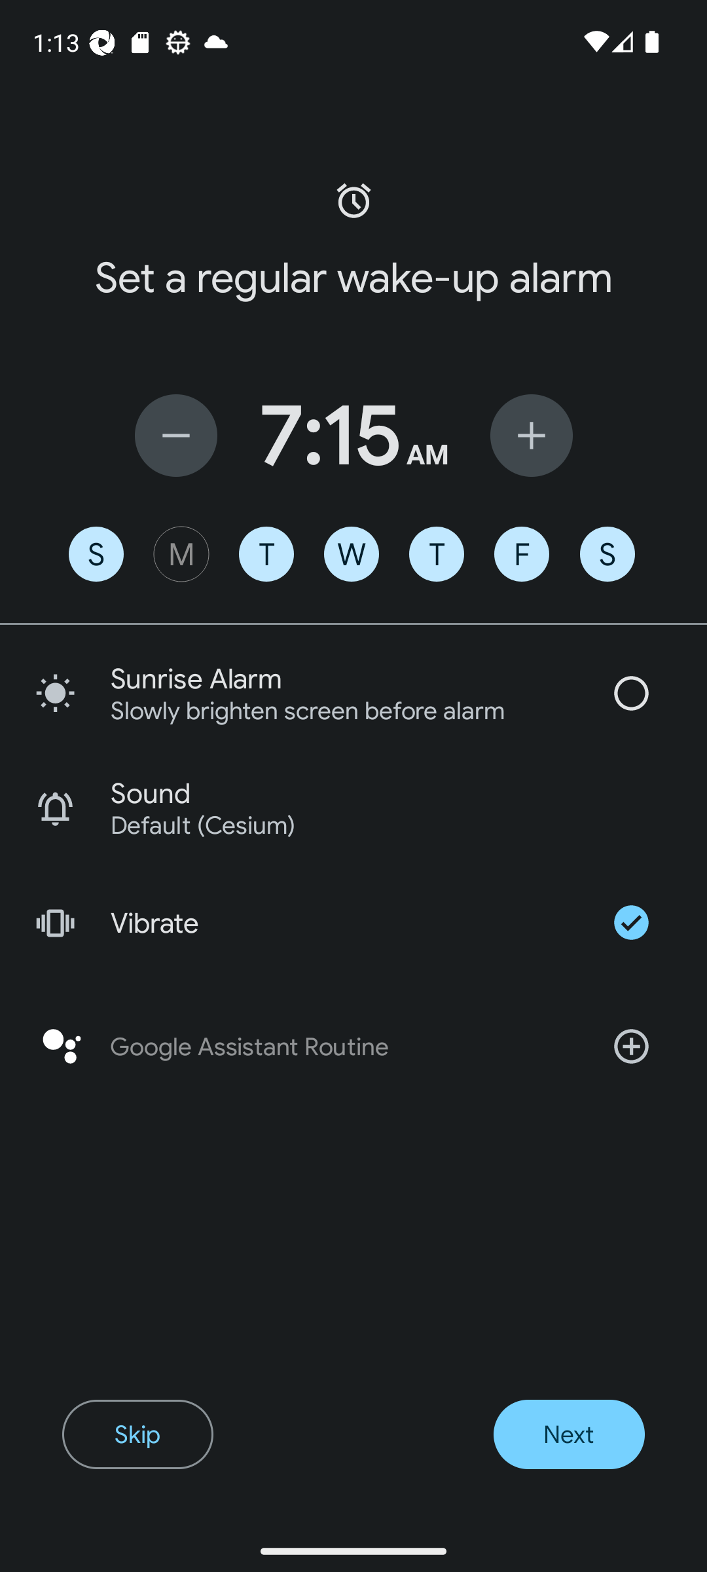 The image size is (707, 1572). I want to click on M Monday, so click(181, 554).